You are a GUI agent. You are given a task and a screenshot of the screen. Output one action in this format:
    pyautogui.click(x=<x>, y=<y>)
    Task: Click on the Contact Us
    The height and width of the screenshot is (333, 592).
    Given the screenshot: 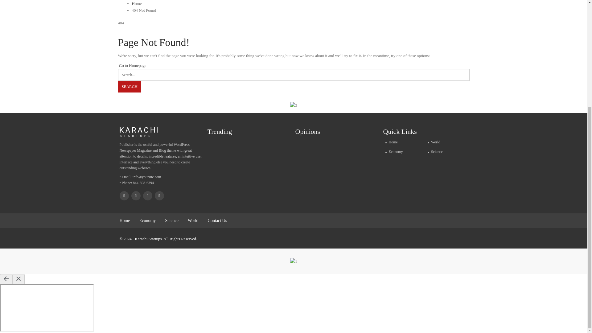 What is the action you would take?
    pyautogui.click(x=217, y=220)
    